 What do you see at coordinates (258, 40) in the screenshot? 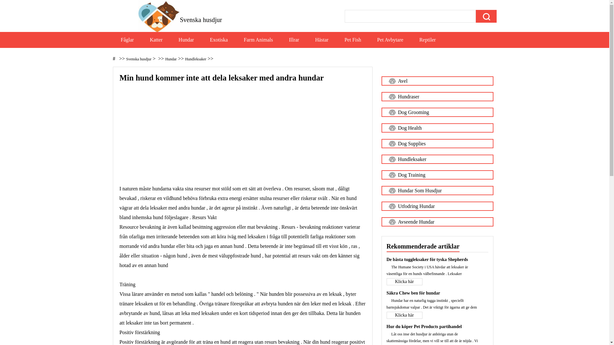
I see `Farm Animals` at bounding box center [258, 40].